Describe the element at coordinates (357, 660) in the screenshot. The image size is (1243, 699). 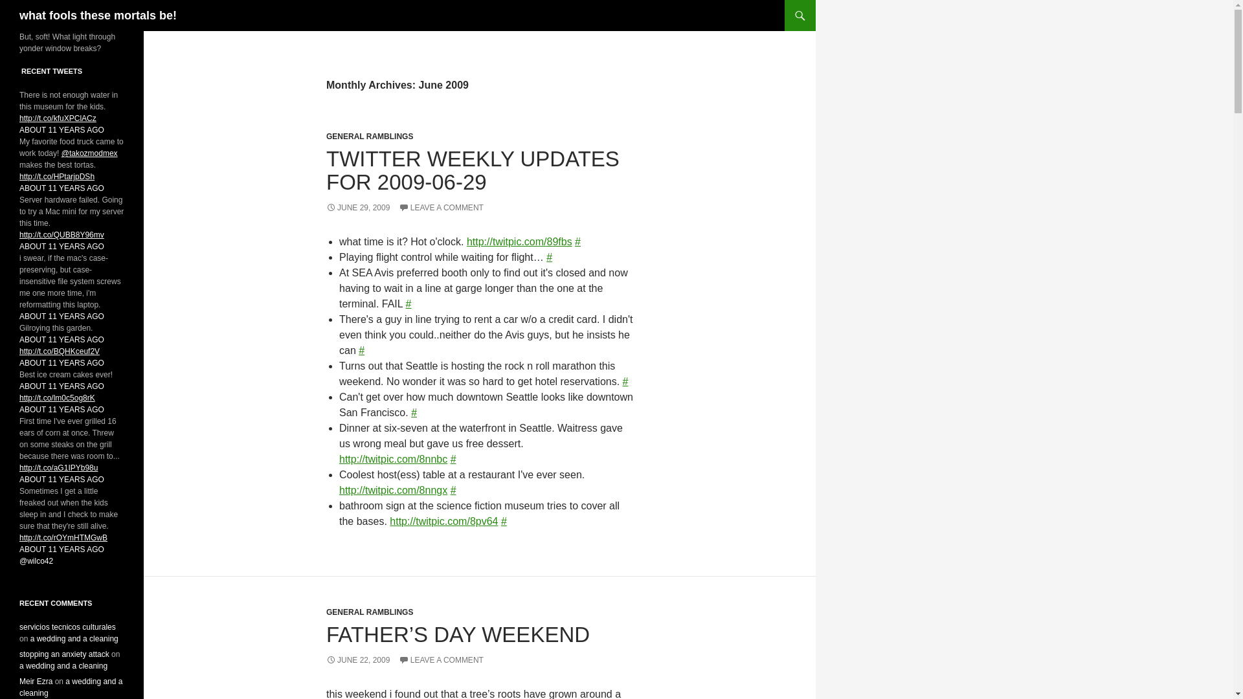
I see `JUNE 22, 2009` at that location.